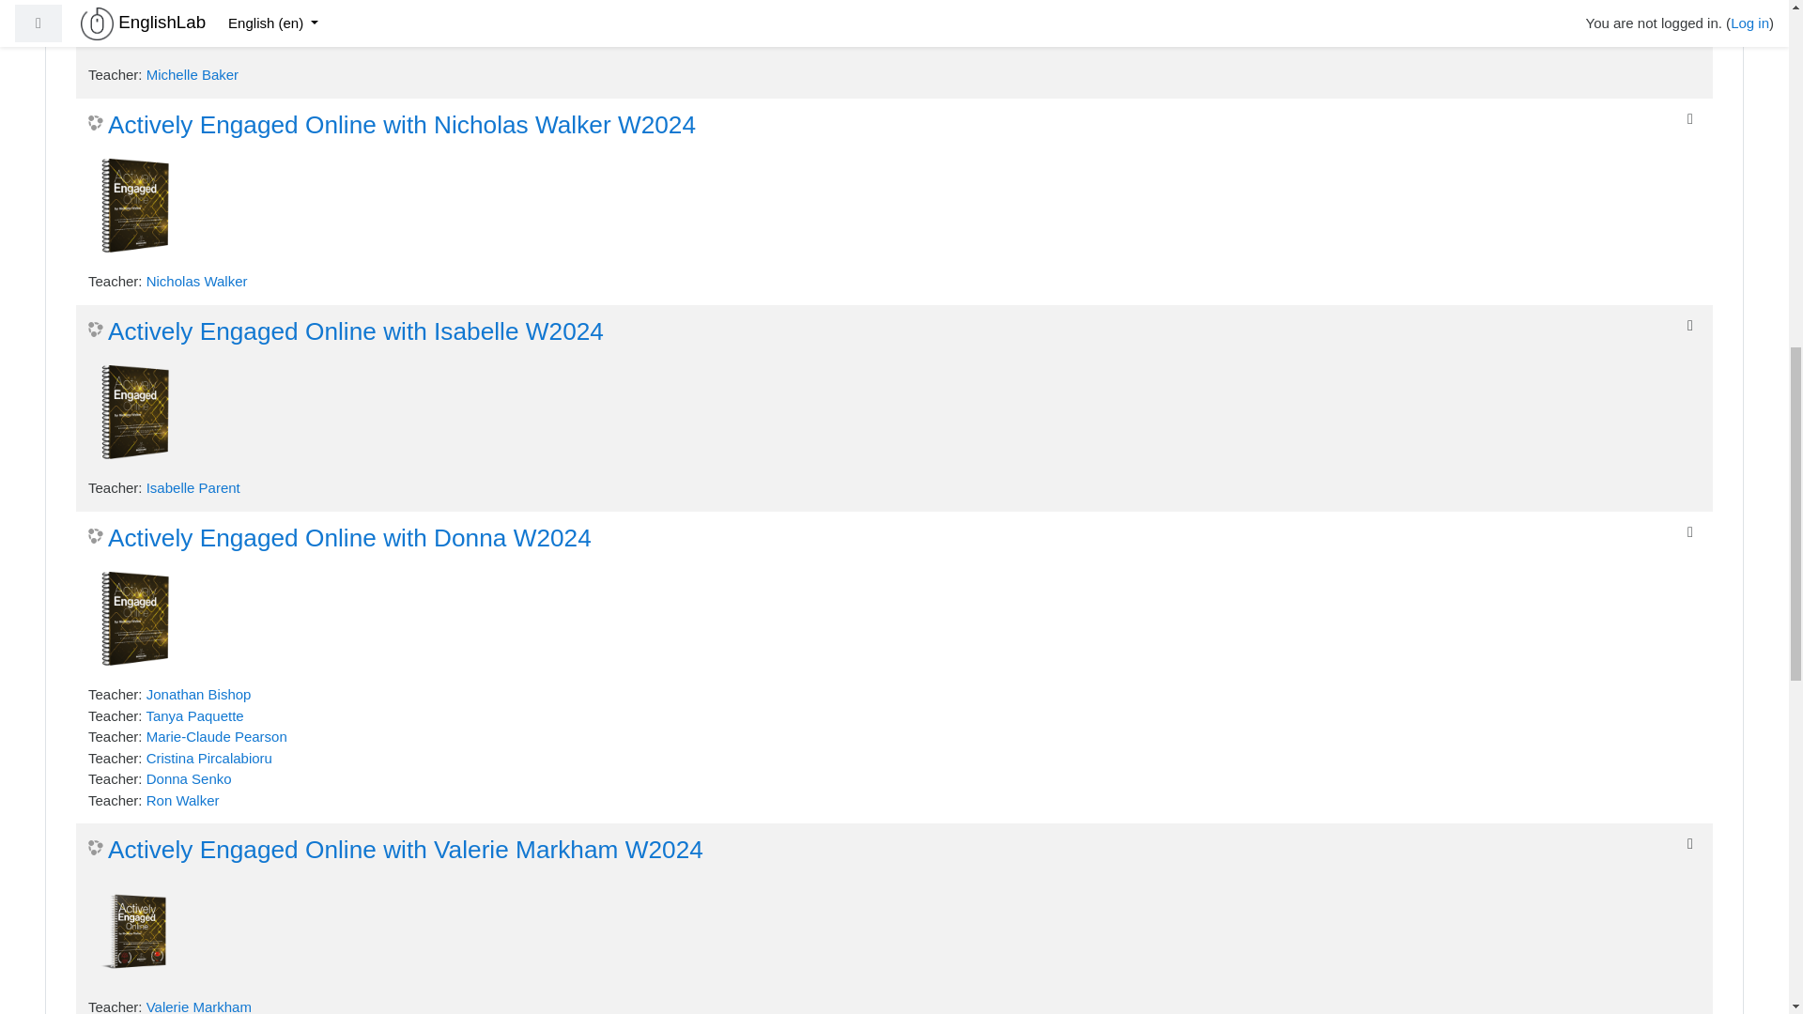 The height and width of the screenshot is (1014, 1803). What do you see at coordinates (216, 736) in the screenshot?
I see `Marie-Claude Pearson` at bounding box center [216, 736].